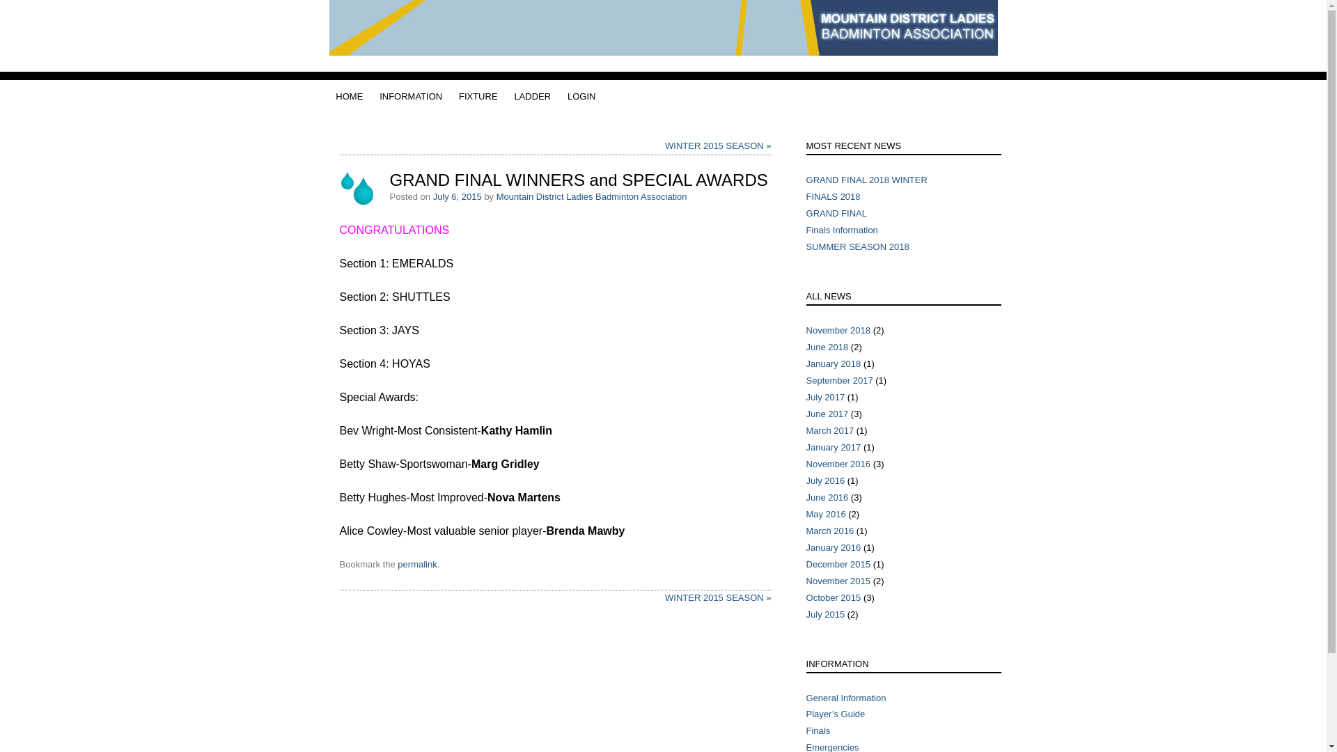 The height and width of the screenshot is (752, 1337). I want to click on HOME, so click(350, 96).